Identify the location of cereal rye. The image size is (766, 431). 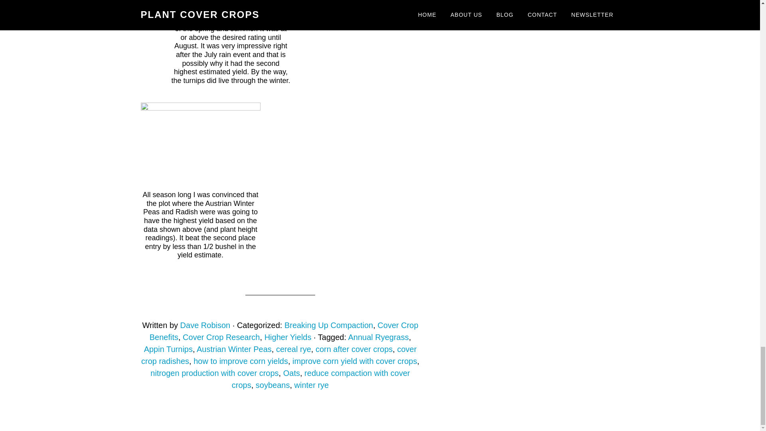
(293, 349).